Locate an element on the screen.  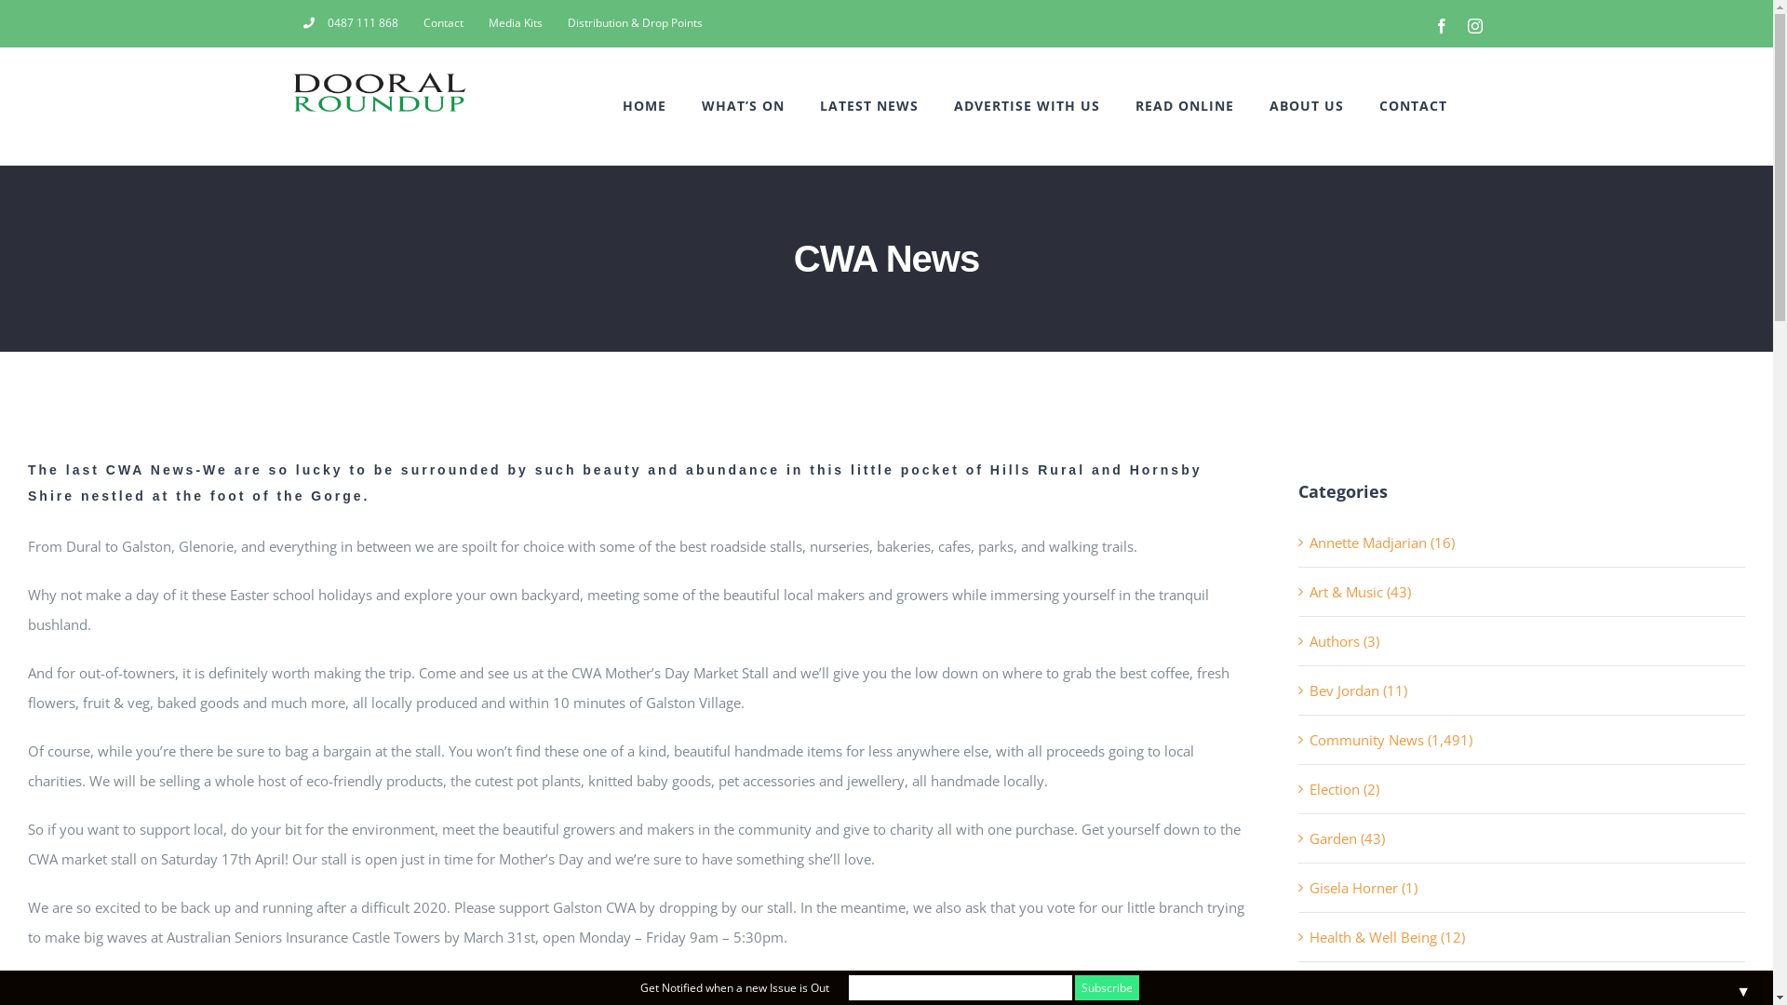
Garden (43) is located at coordinates (1523, 838).